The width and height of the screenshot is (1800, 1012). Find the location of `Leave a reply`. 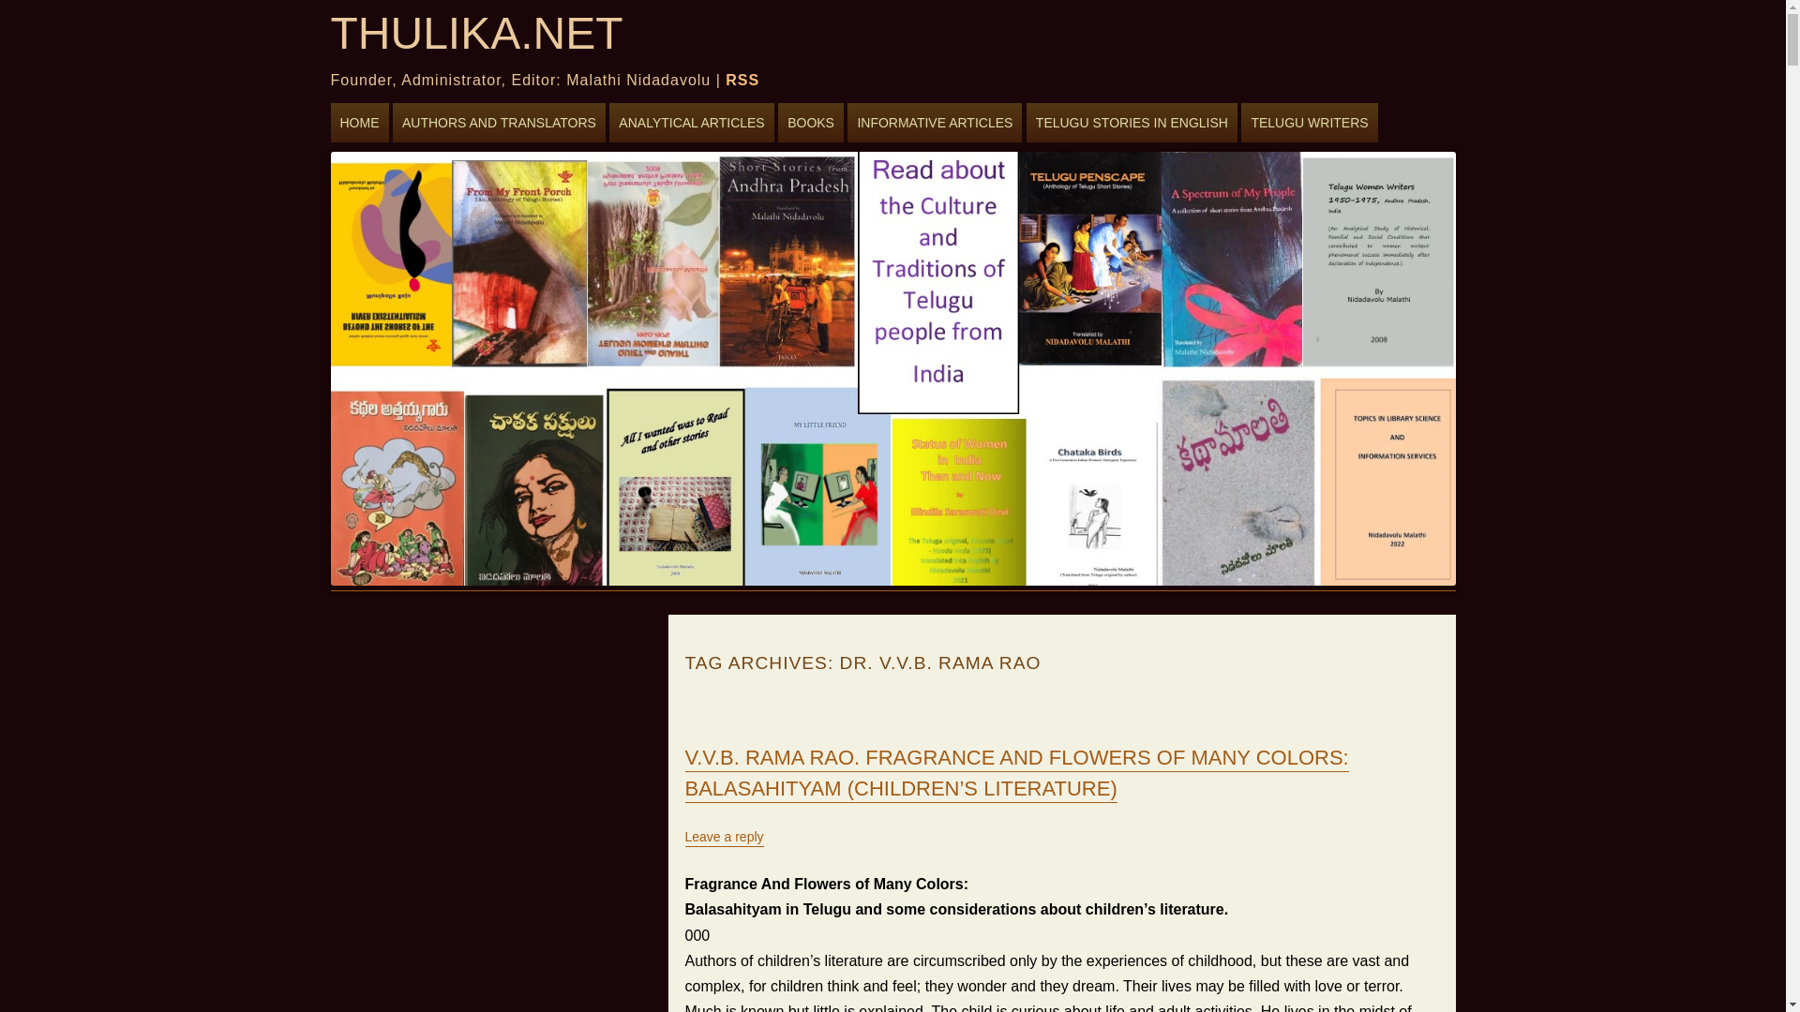

Leave a reply is located at coordinates (724, 838).